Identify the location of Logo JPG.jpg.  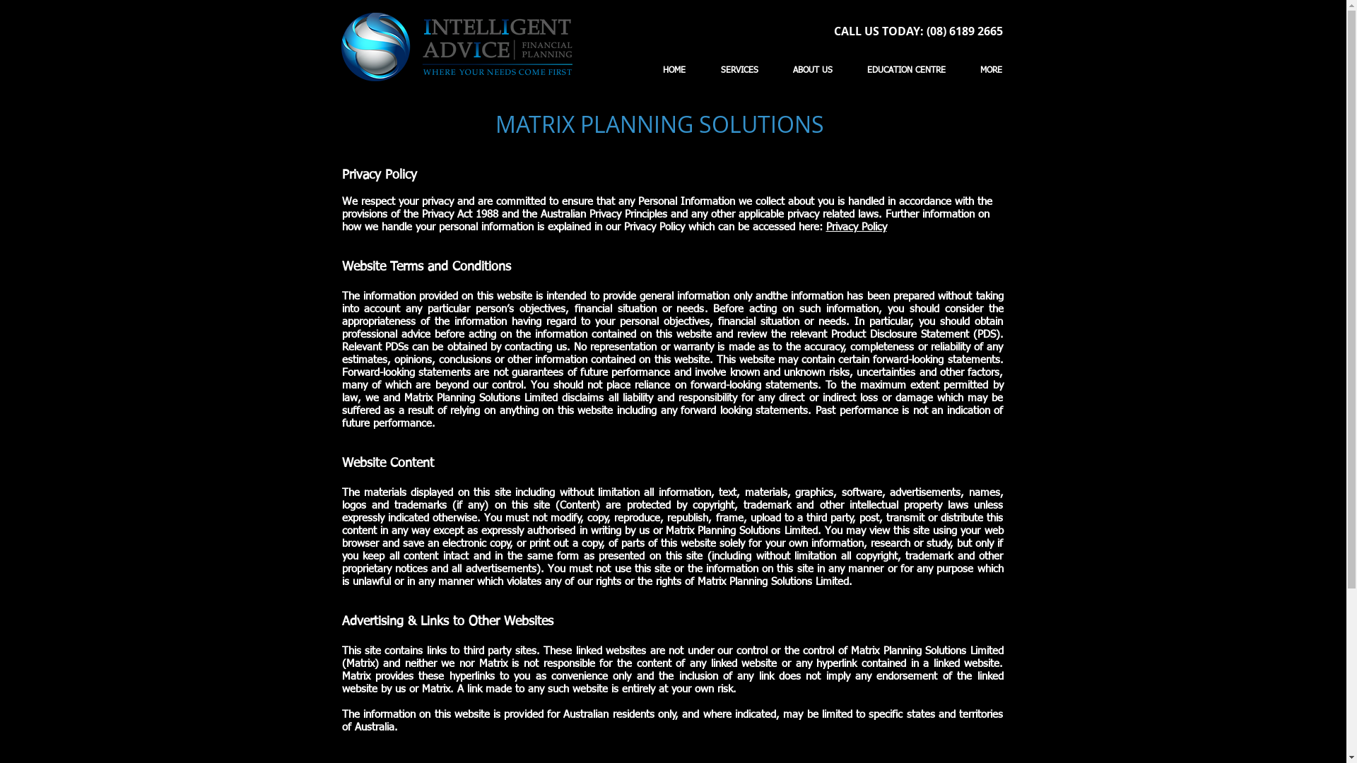
(457, 47).